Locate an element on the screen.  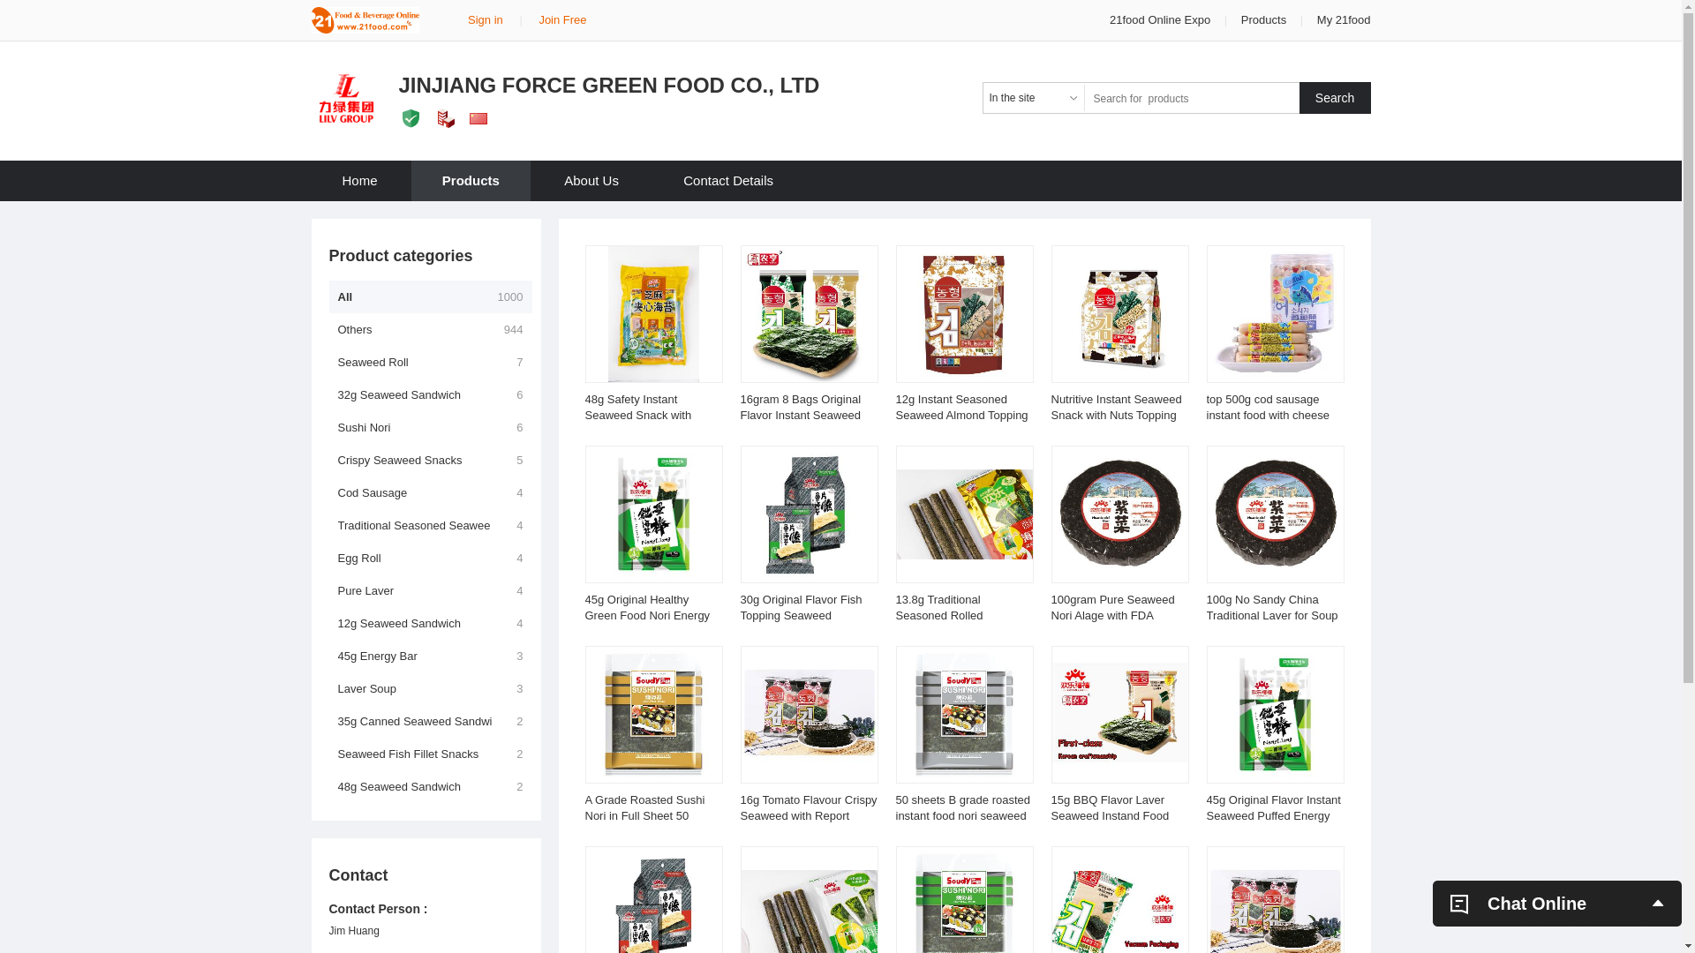
48g Safety Instant Seaweed Snack with seame is located at coordinates (637, 415).